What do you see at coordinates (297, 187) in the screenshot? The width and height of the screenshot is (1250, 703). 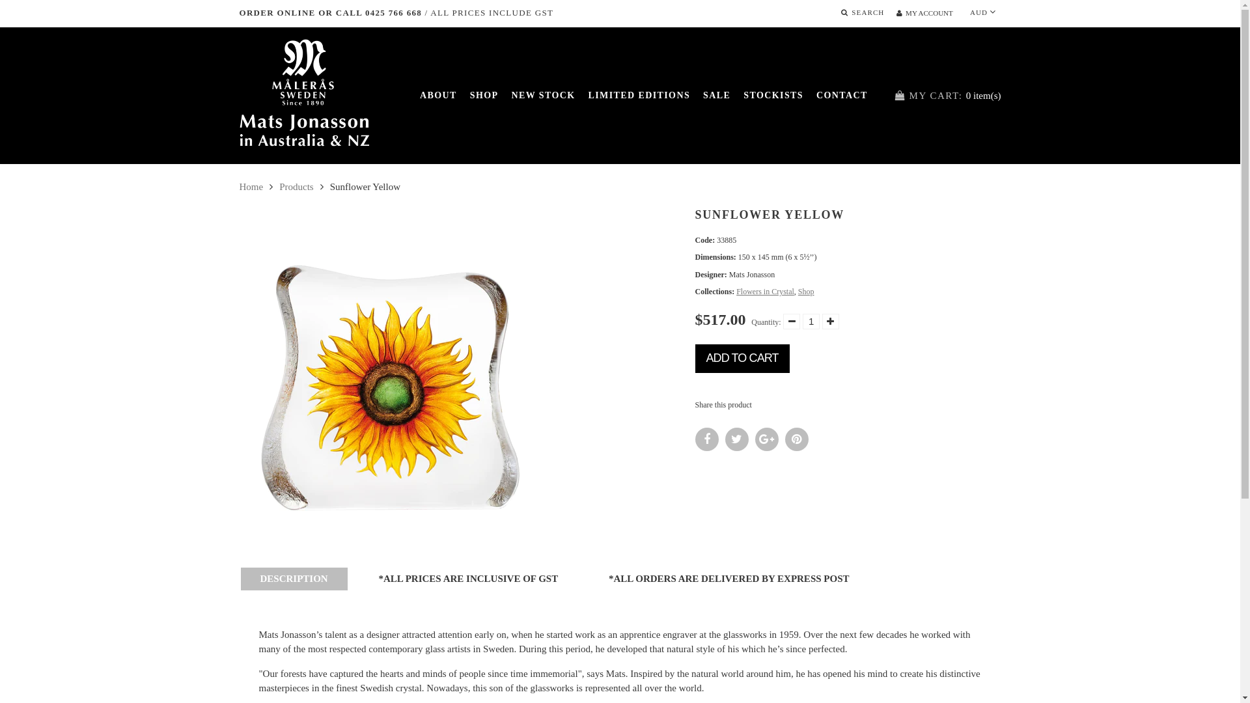 I see `Products` at bounding box center [297, 187].